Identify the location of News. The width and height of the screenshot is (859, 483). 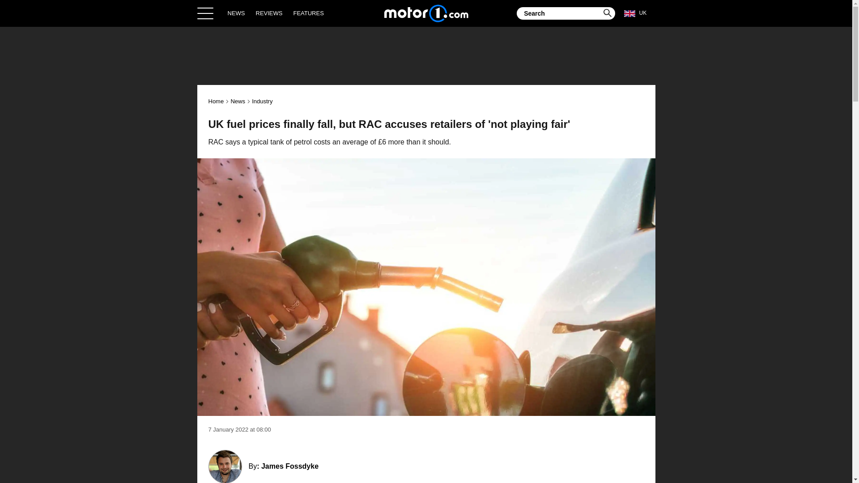
(237, 101).